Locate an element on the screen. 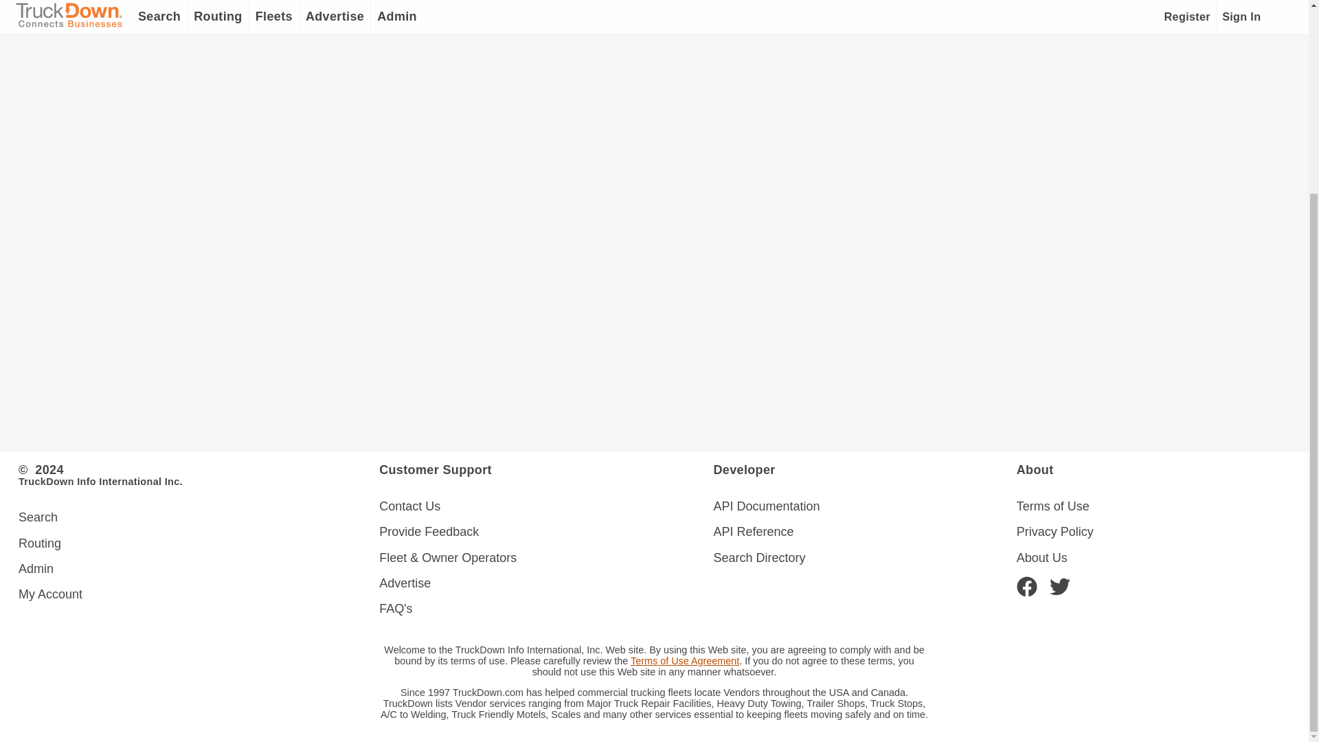 Image resolution: width=1319 pixels, height=742 pixels. API Documentation is located at coordinates (864, 507).